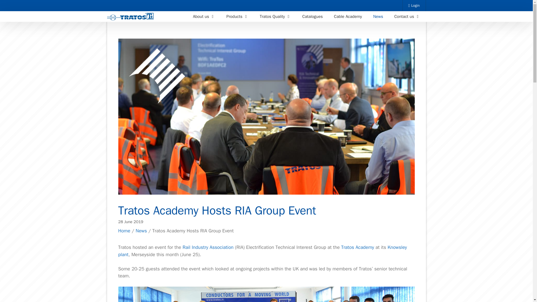  What do you see at coordinates (204, 16) in the screenshot?
I see `About us` at bounding box center [204, 16].